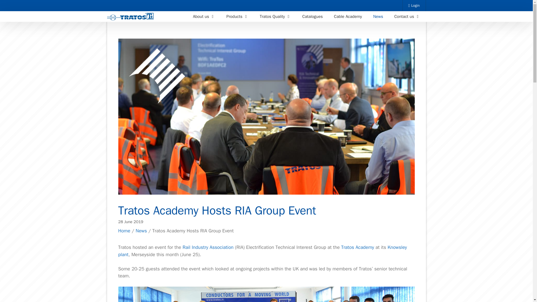  What do you see at coordinates (204, 16) in the screenshot?
I see `About us` at bounding box center [204, 16].